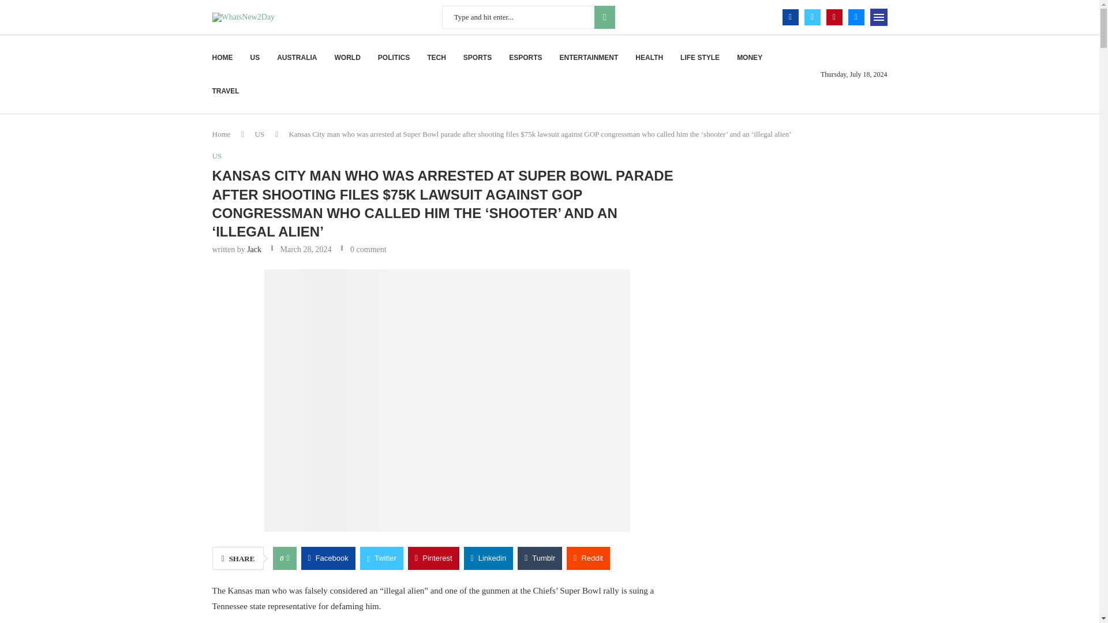  What do you see at coordinates (525, 58) in the screenshot?
I see `ESPORTS` at bounding box center [525, 58].